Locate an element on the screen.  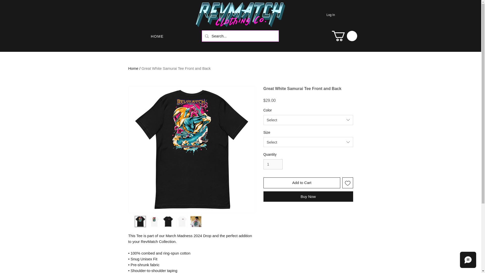
Great White Samurai Tee Front and Back is located at coordinates (176, 68).